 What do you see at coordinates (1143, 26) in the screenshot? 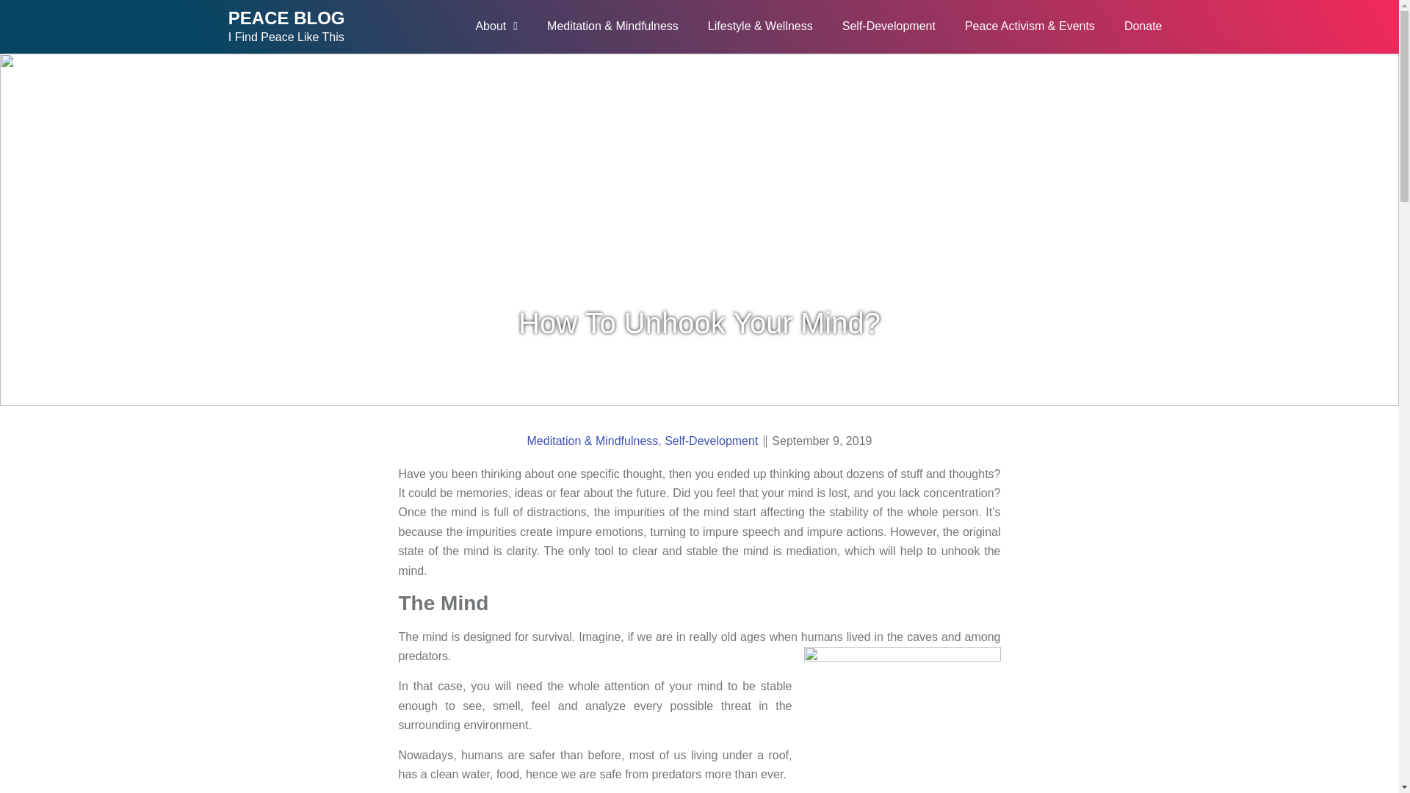
I see `Donate` at bounding box center [1143, 26].